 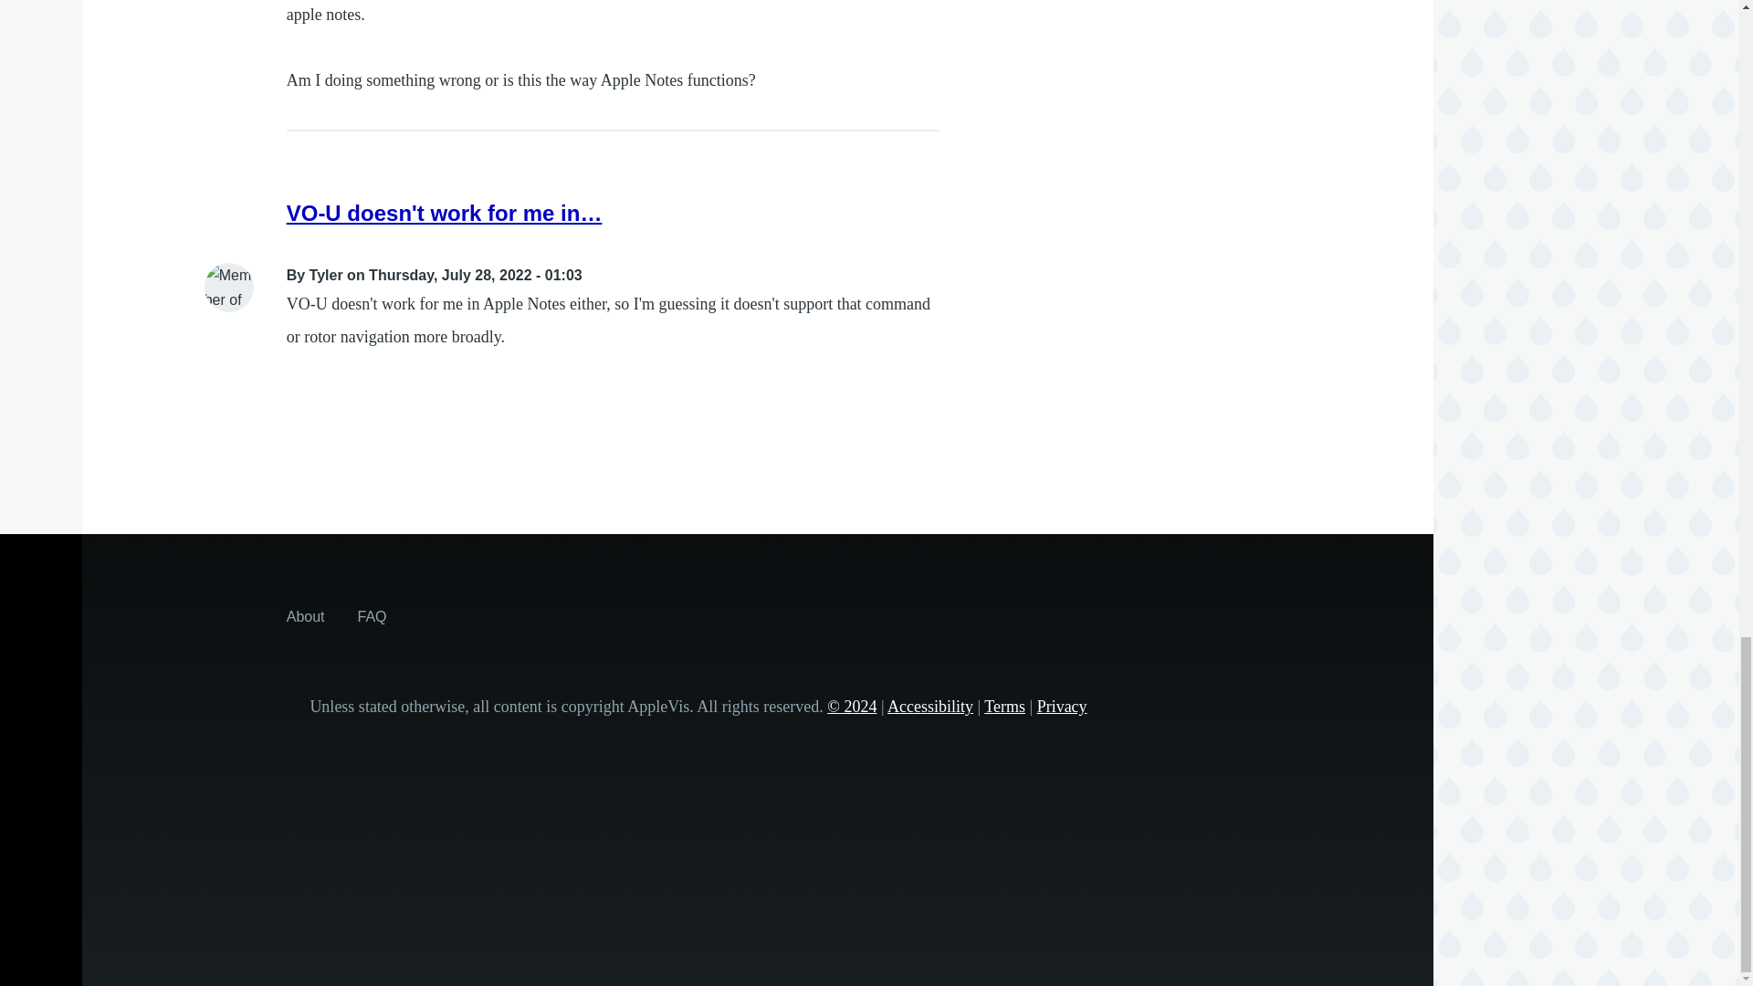 What do you see at coordinates (373, 615) in the screenshot?
I see `Answers to some frequently asked questions about AppleVis` at bounding box center [373, 615].